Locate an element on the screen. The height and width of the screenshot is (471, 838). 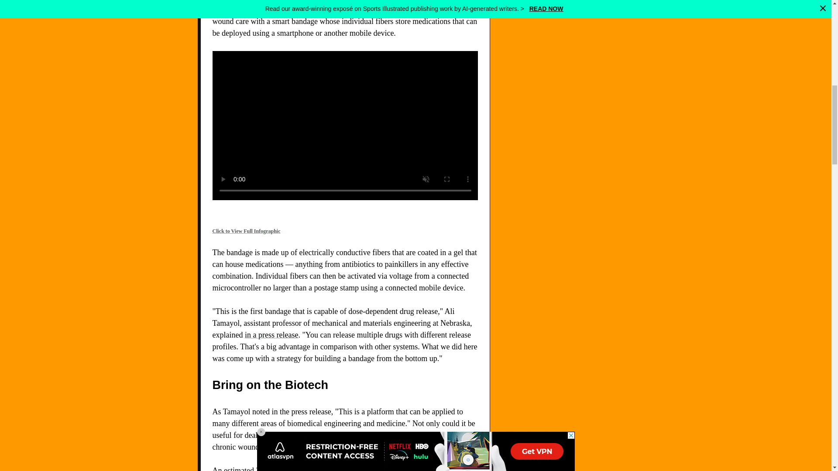
Click to View Full Infographic is located at coordinates (246, 231).